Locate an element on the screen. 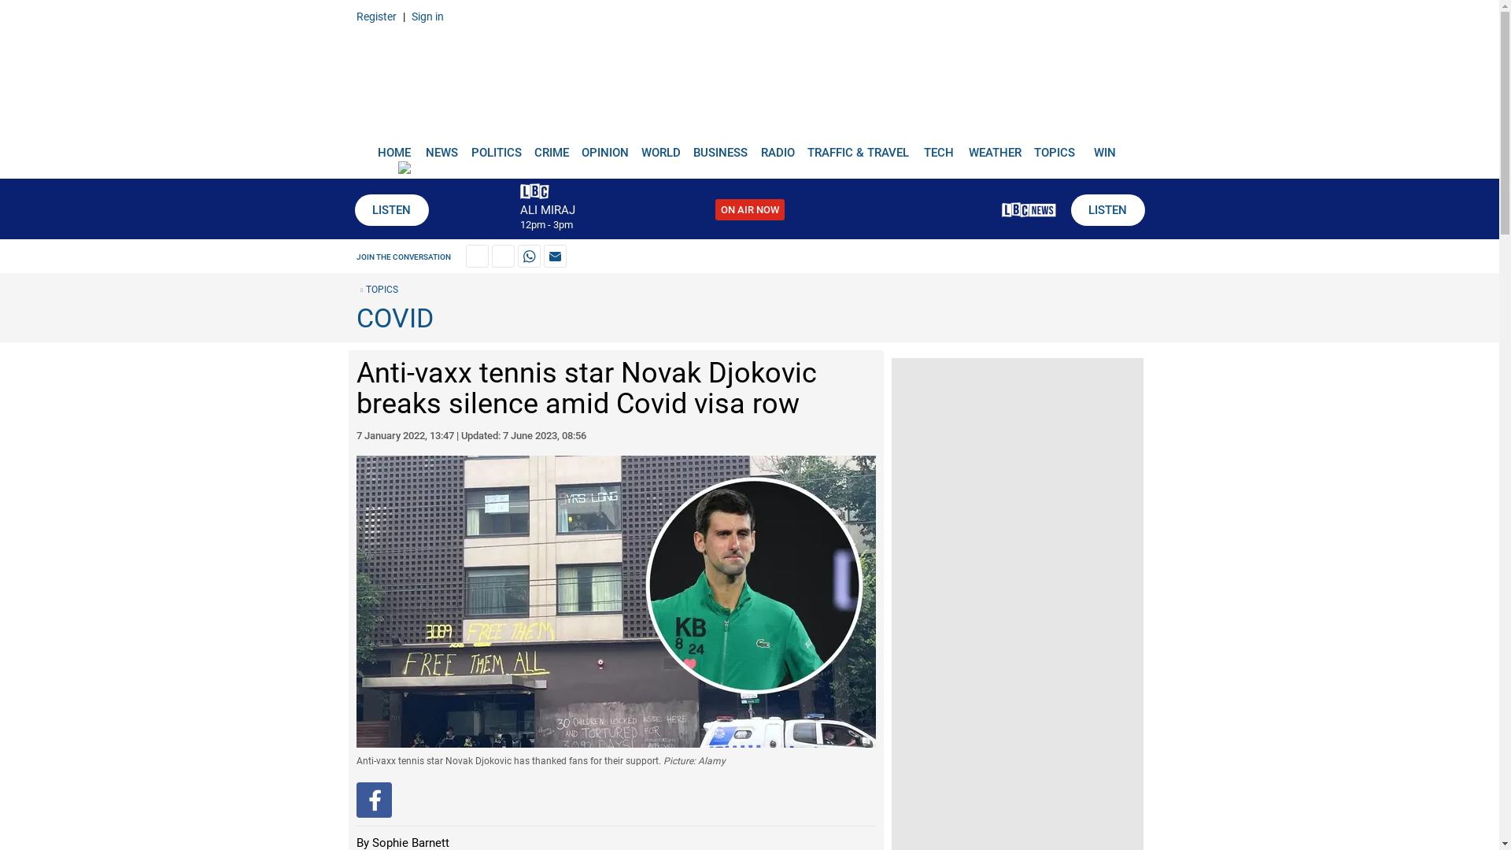 The width and height of the screenshot is (1511, 850). ALI MIRAJ is located at coordinates (546, 210).